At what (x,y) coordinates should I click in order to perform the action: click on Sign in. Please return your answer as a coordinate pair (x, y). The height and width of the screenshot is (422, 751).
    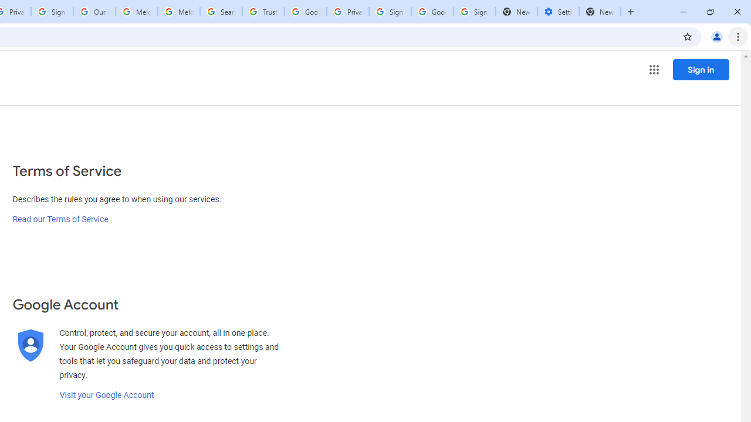
    Looking at the image, I should click on (701, 69).